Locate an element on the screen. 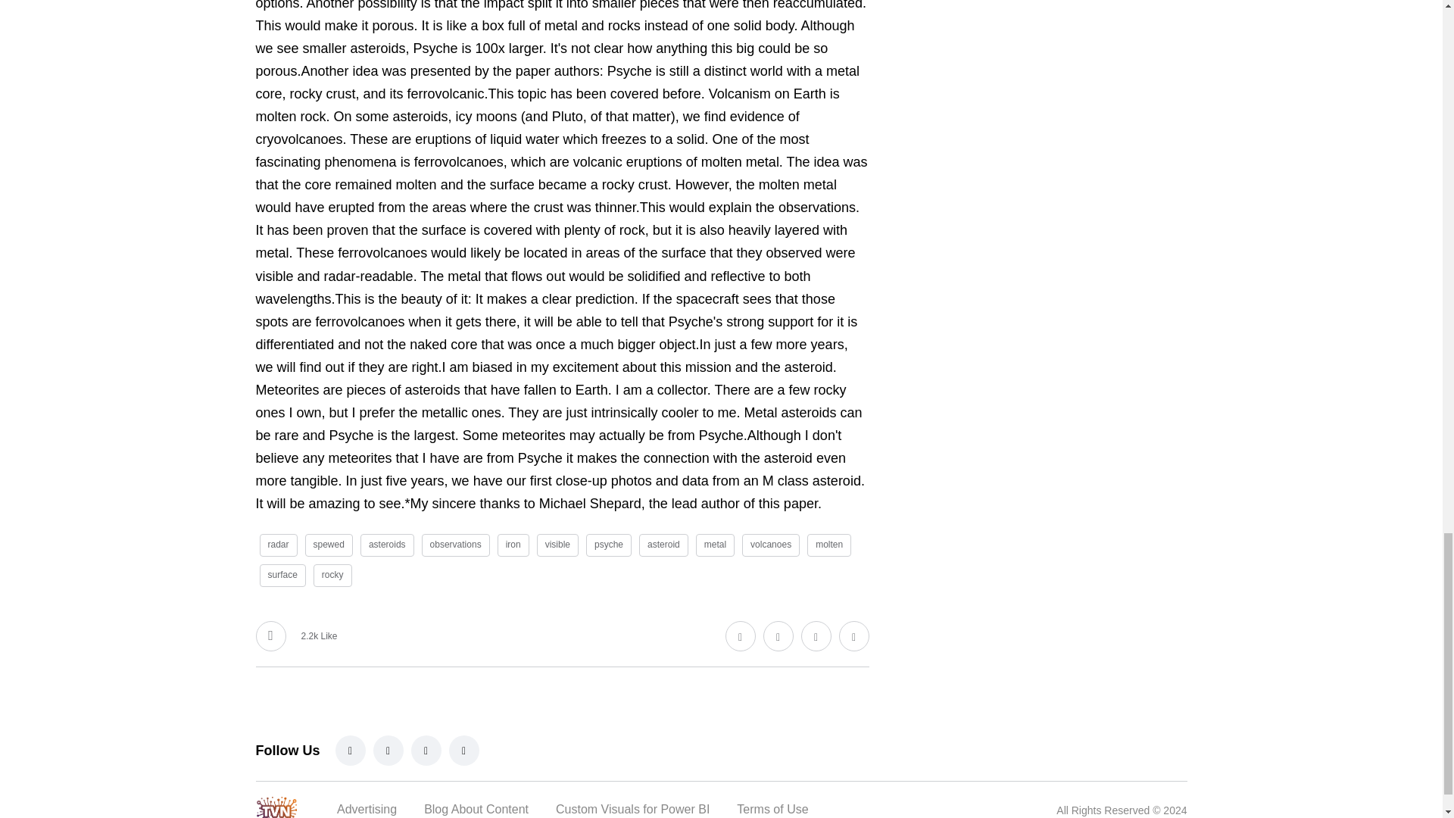 This screenshot has height=818, width=1454. 2.2k Like is located at coordinates (296, 635).